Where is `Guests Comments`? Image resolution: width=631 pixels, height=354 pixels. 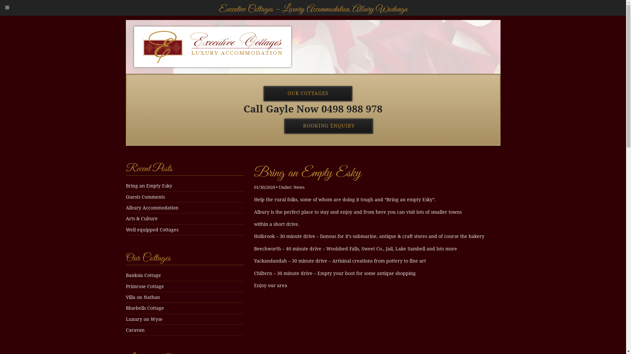 Guests Comments is located at coordinates (145, 197).